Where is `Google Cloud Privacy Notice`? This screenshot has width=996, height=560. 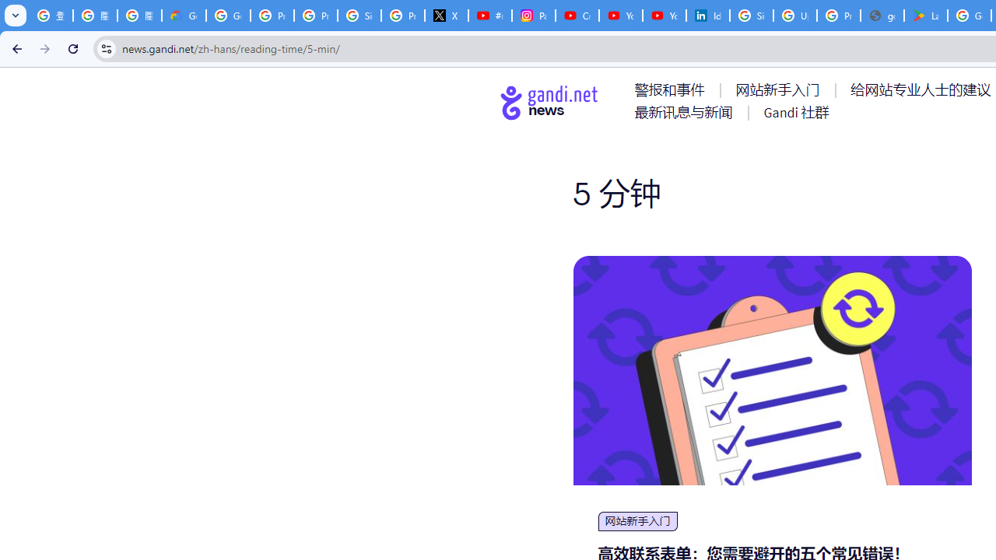
Google Cloud Privacy Notice is located at coordinates (184, 16).